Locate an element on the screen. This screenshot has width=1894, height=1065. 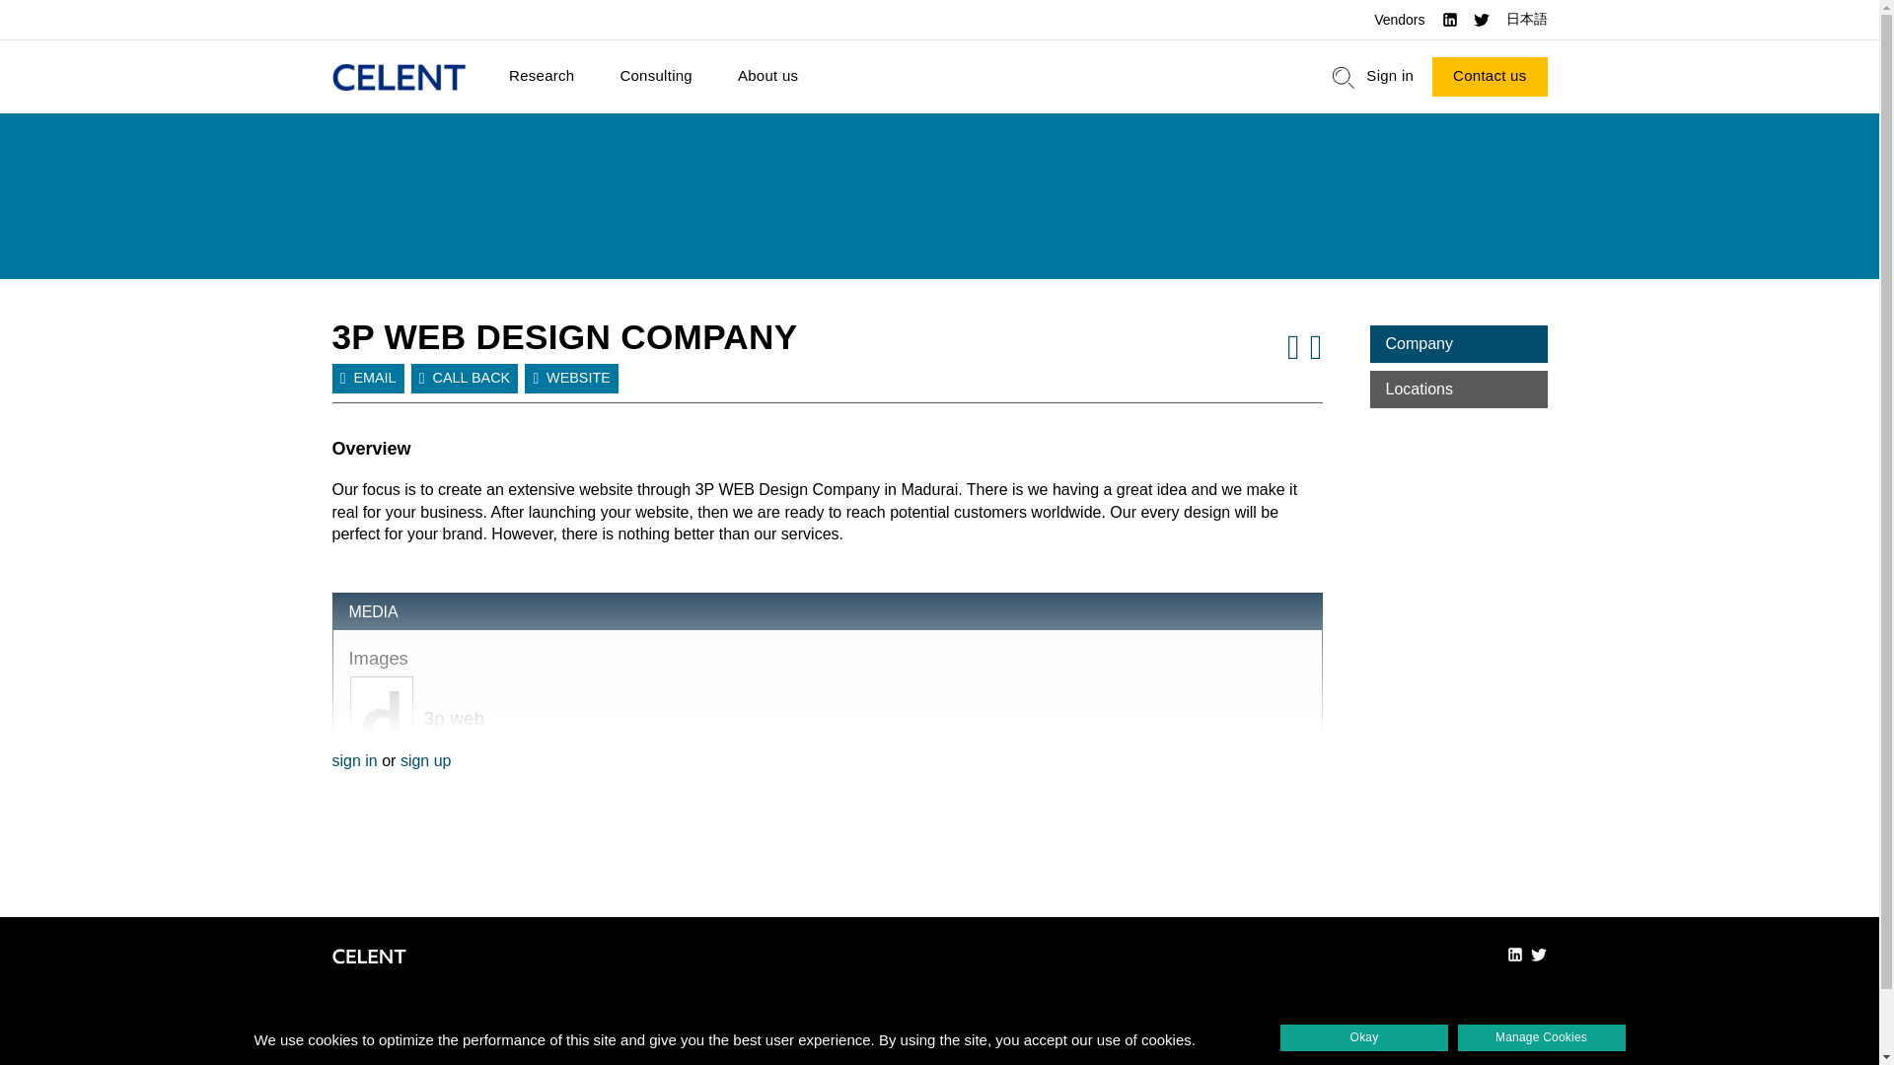
Manage Cookies is located at coordinates (1541, 1037).